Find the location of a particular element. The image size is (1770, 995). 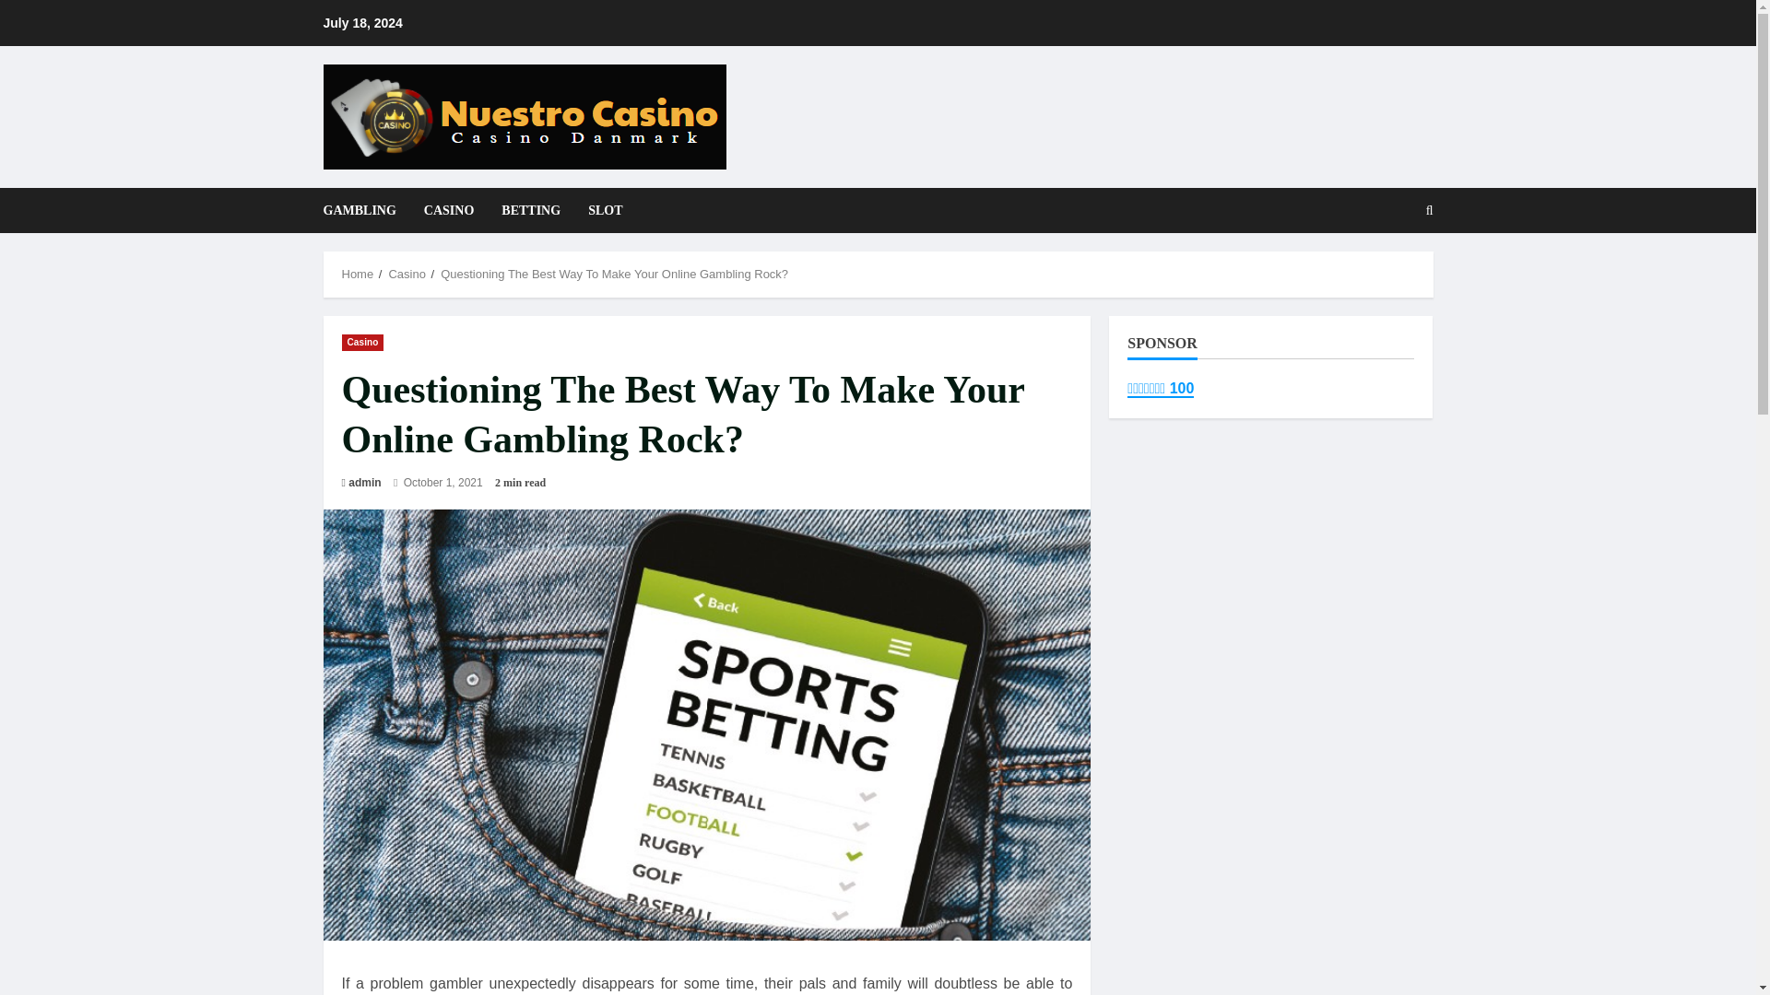

Questioning The Best Way To Make Your Online Gambling Rock? is located at coordinates (614, 274).